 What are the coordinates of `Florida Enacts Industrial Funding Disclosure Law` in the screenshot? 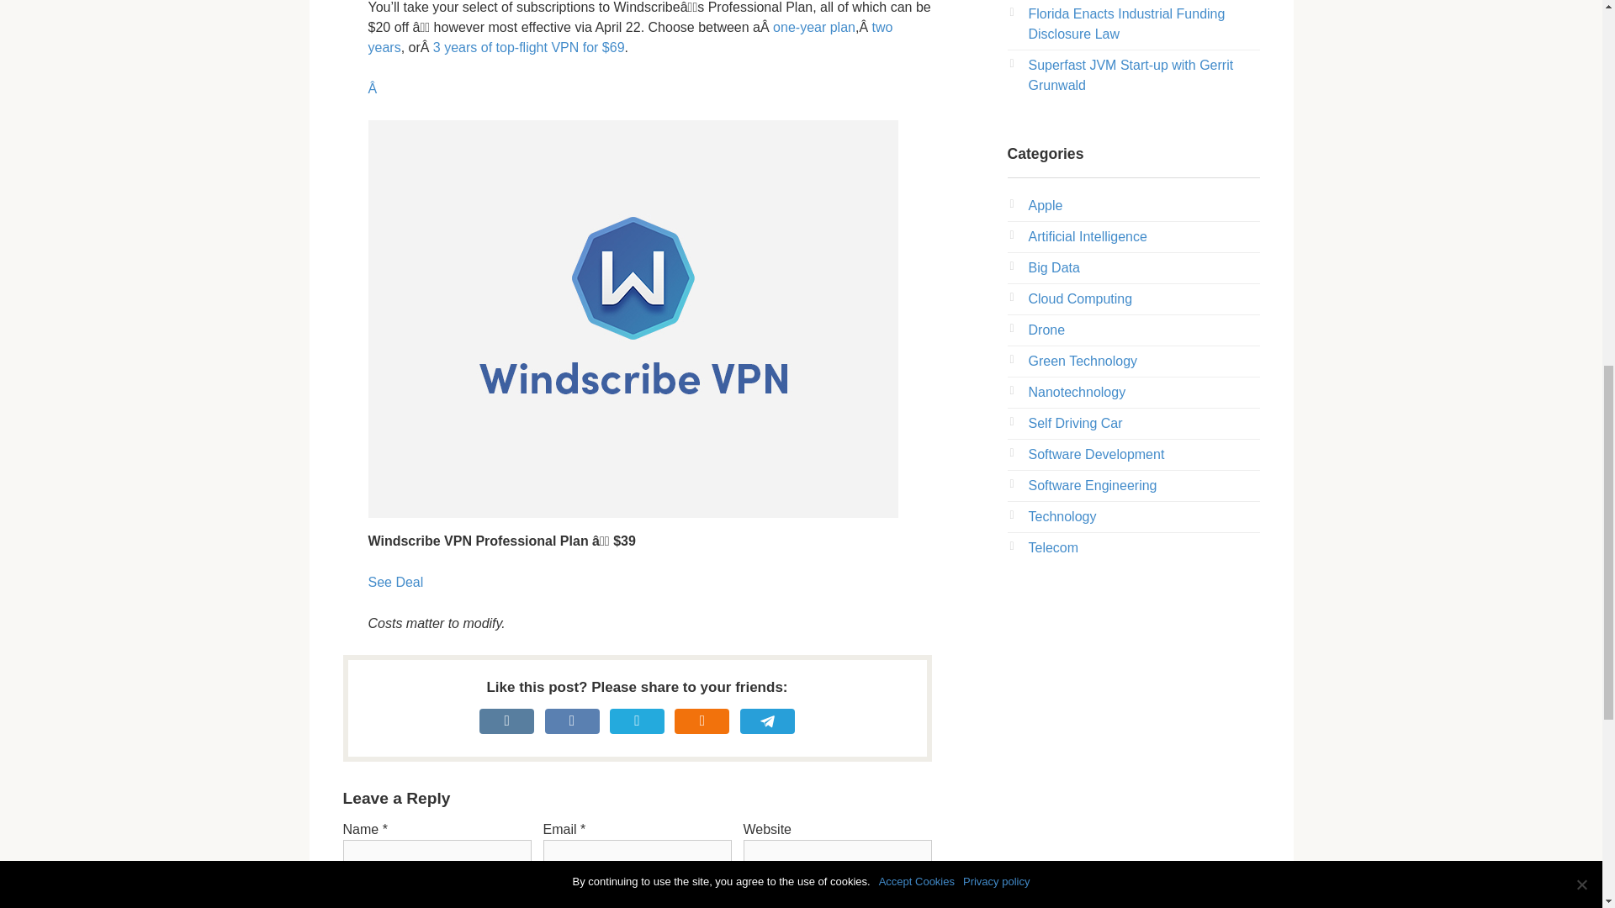 It's located at (1125, 24).